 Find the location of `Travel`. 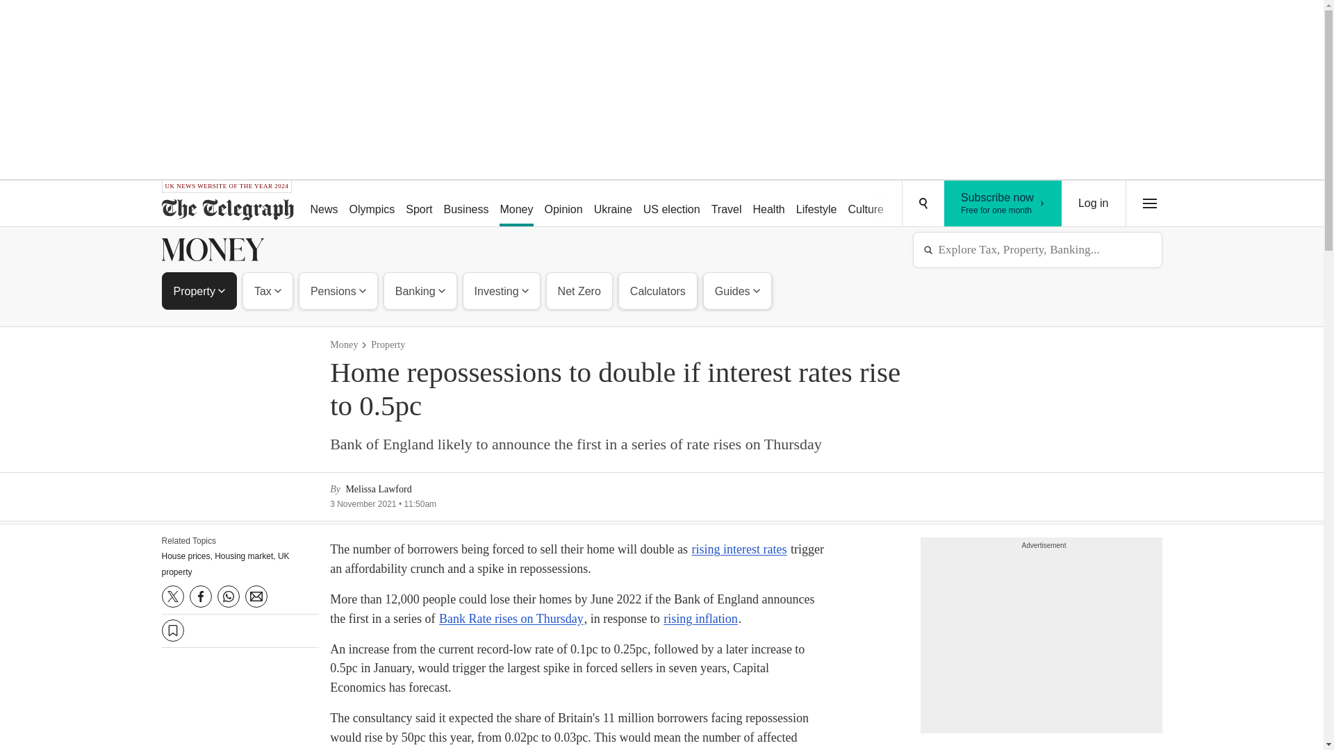

Travel is located at coordinates (372, 204).